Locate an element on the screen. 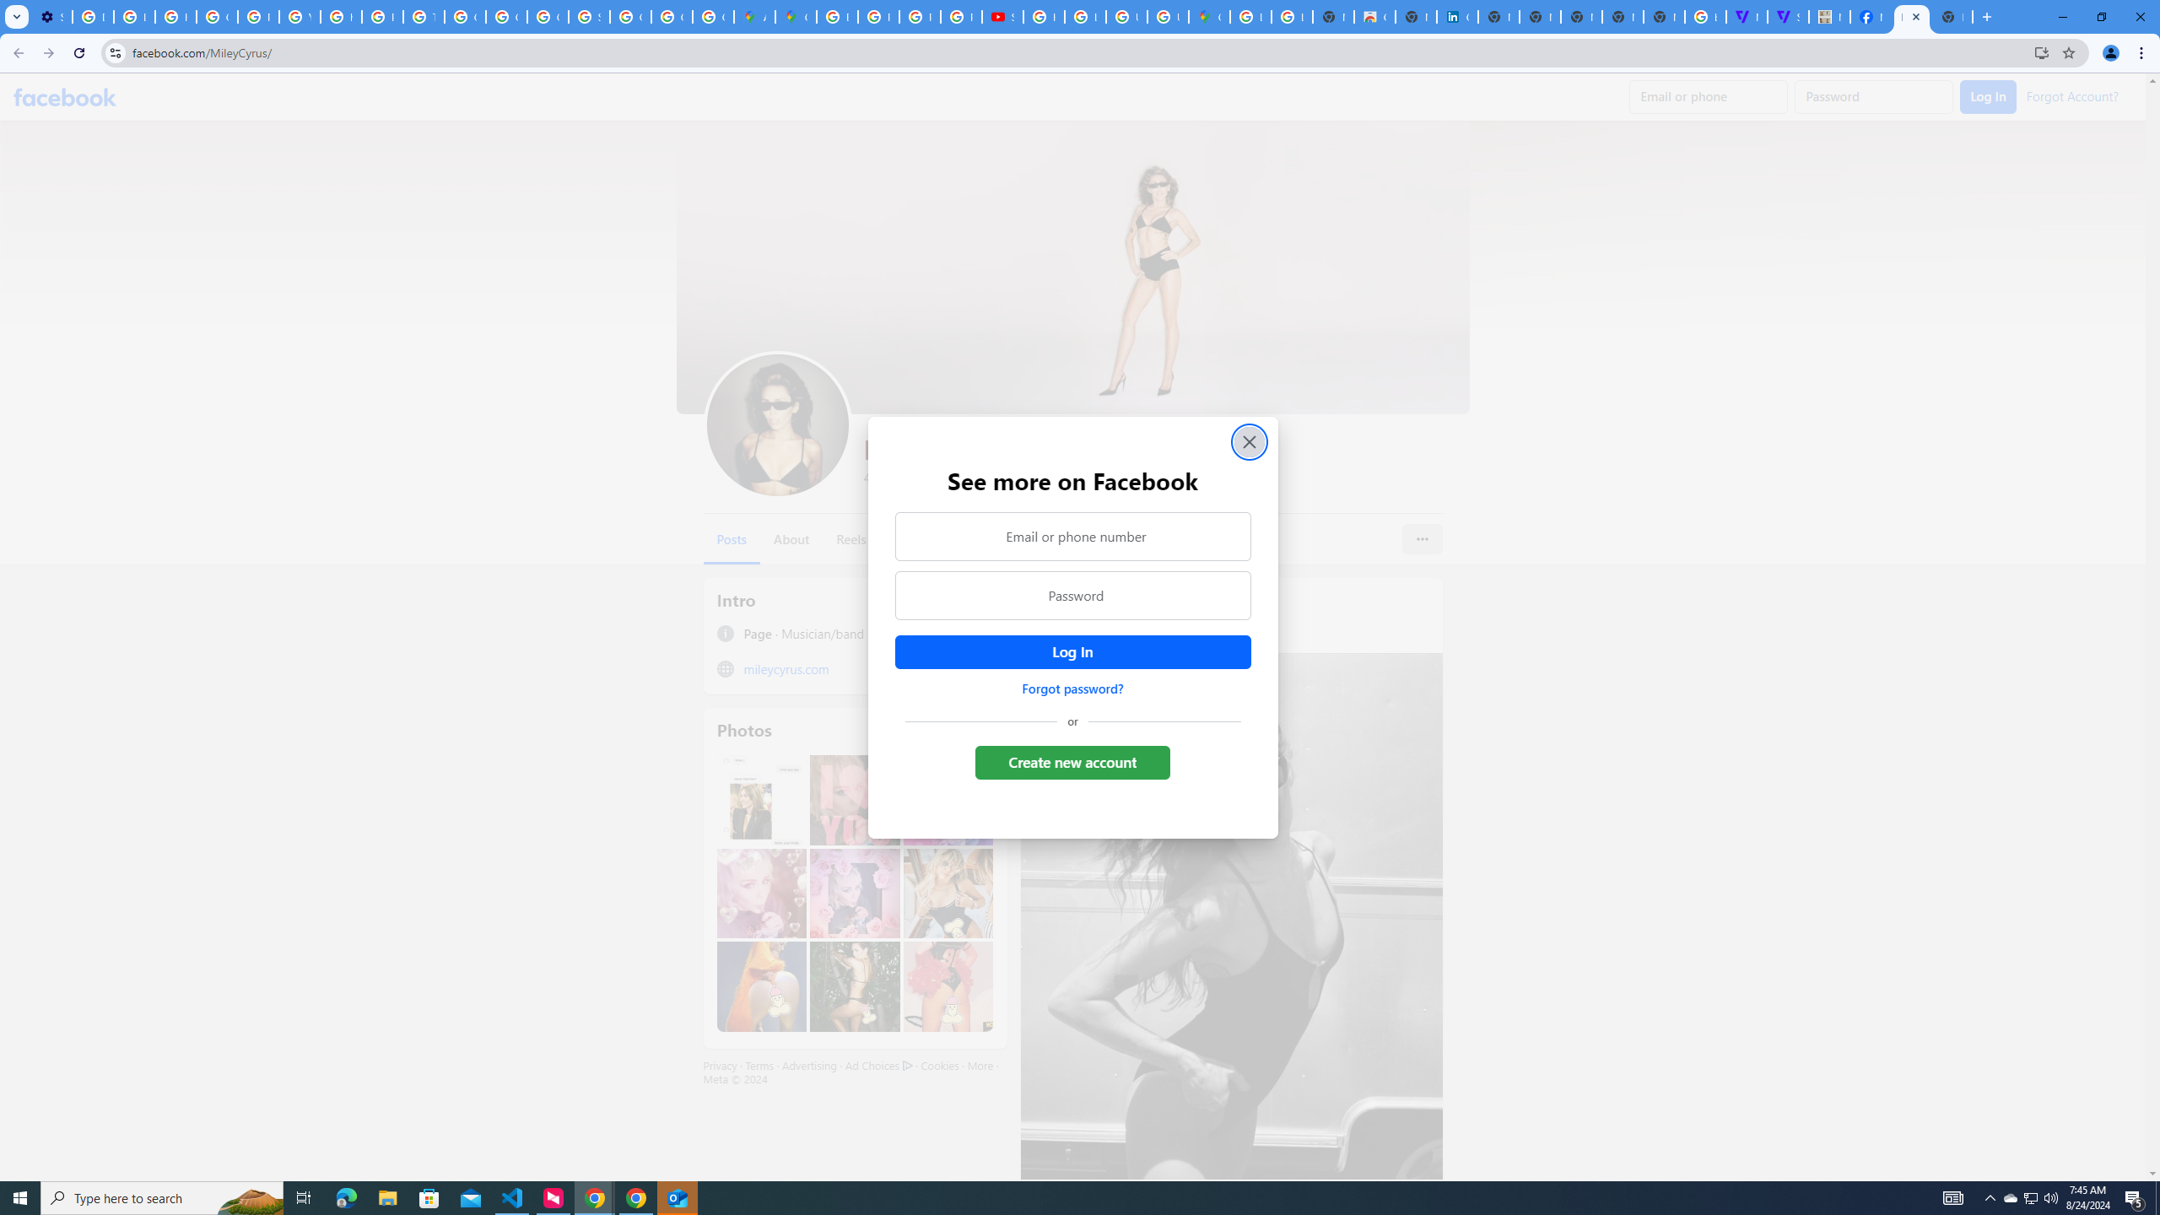 The height and width of the screenshot is (1215, 2160). Facebook is located at coordinates (66, 96).